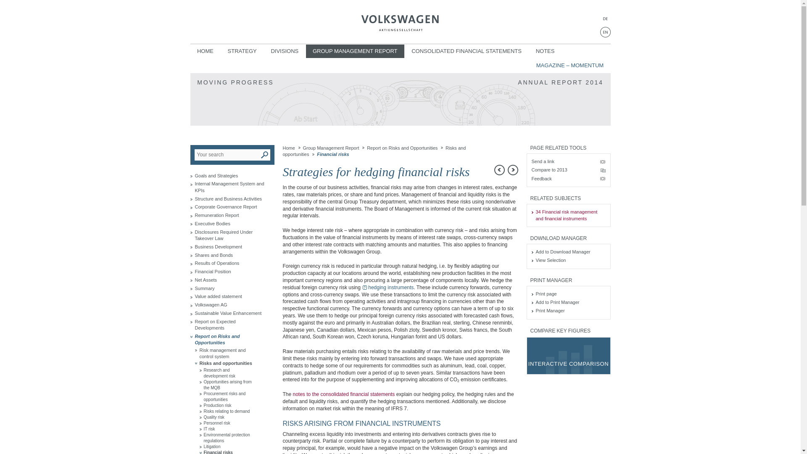  What do you see at coordinates (400, 18) in the screenshot?
I see `opens in new window` at bounding box center [400, 18].